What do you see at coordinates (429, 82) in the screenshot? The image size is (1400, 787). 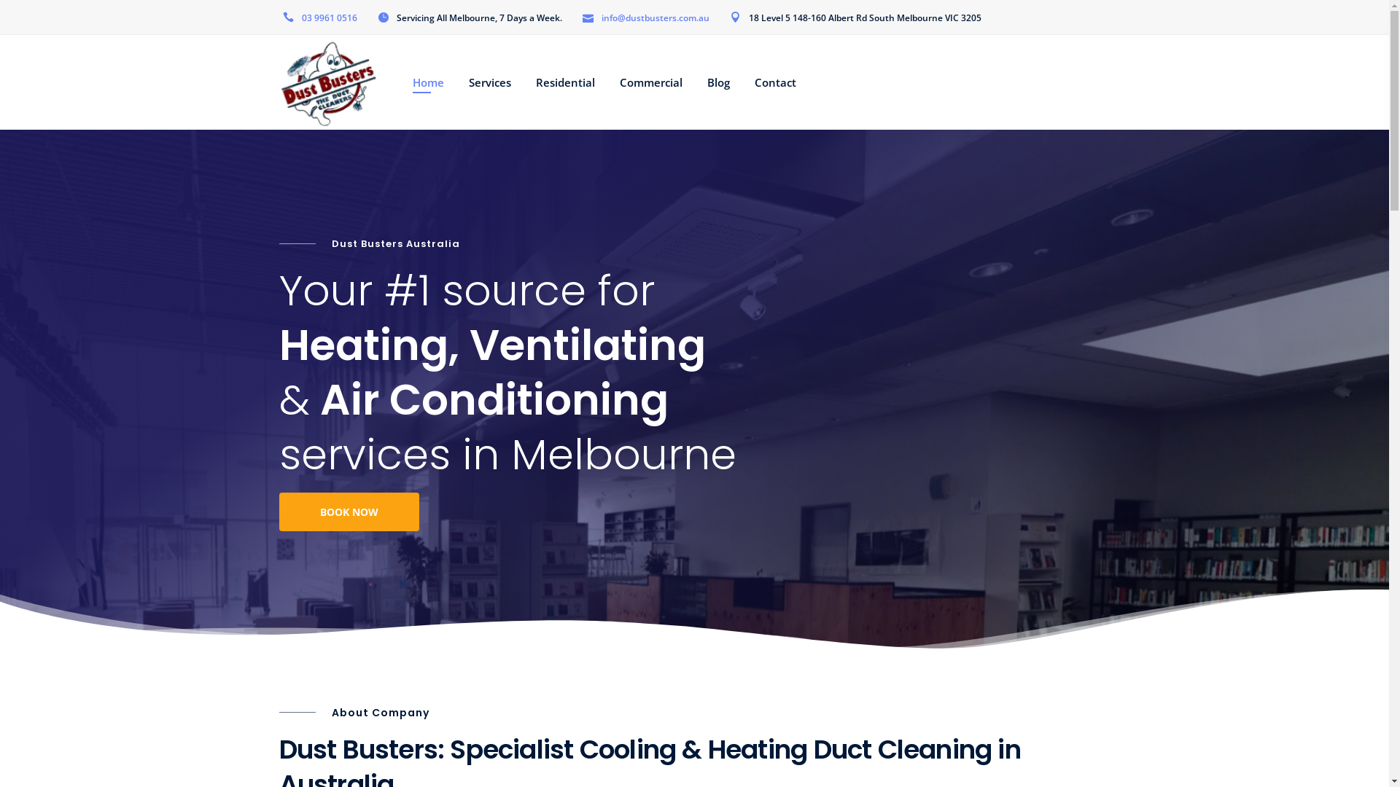 I see `Home` at bounding box center [429, 82].